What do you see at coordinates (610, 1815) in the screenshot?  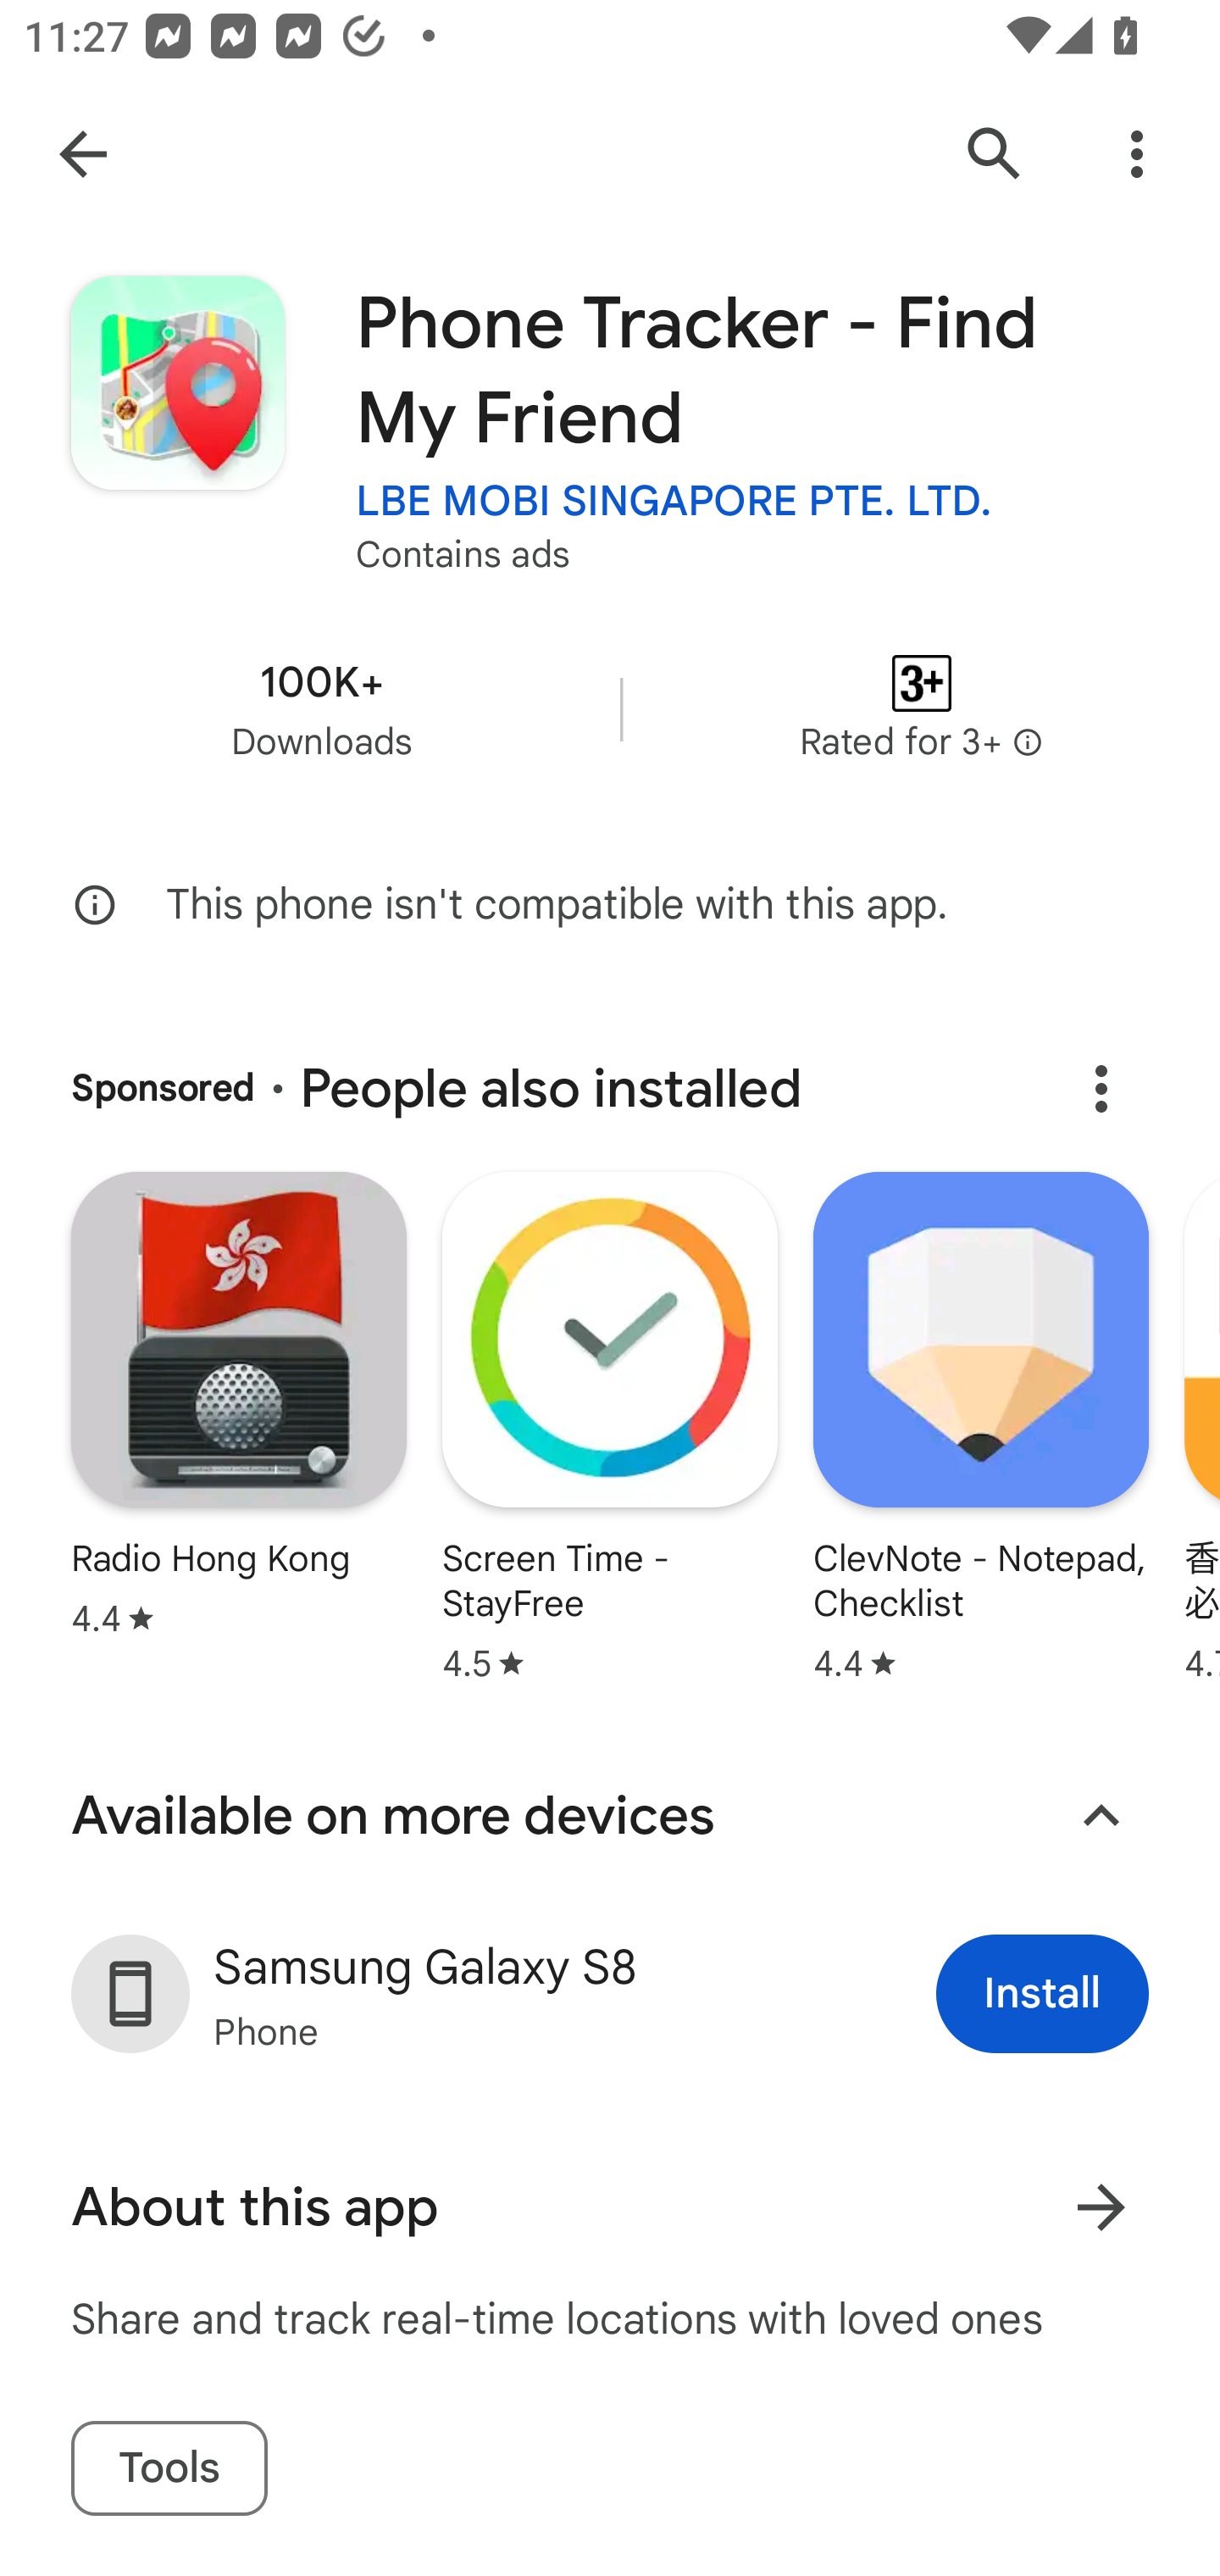 I see `Available on more devices Collapse` at bounding box center [610, 1815].